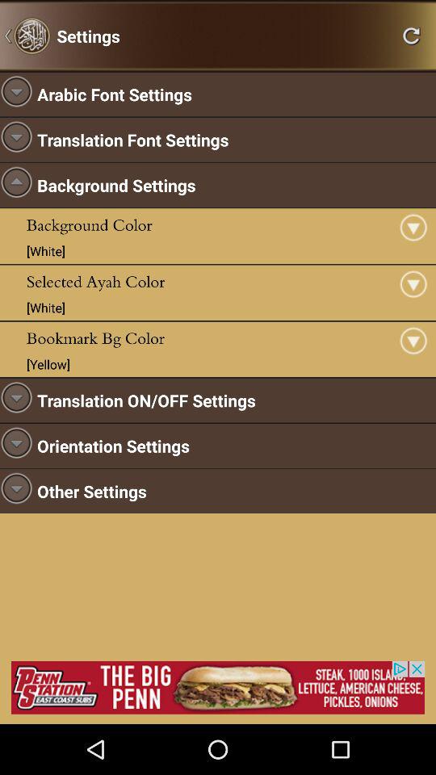  Describe the element at coordinates (411, 36) in the screenshot. I see `refresh` at that location.